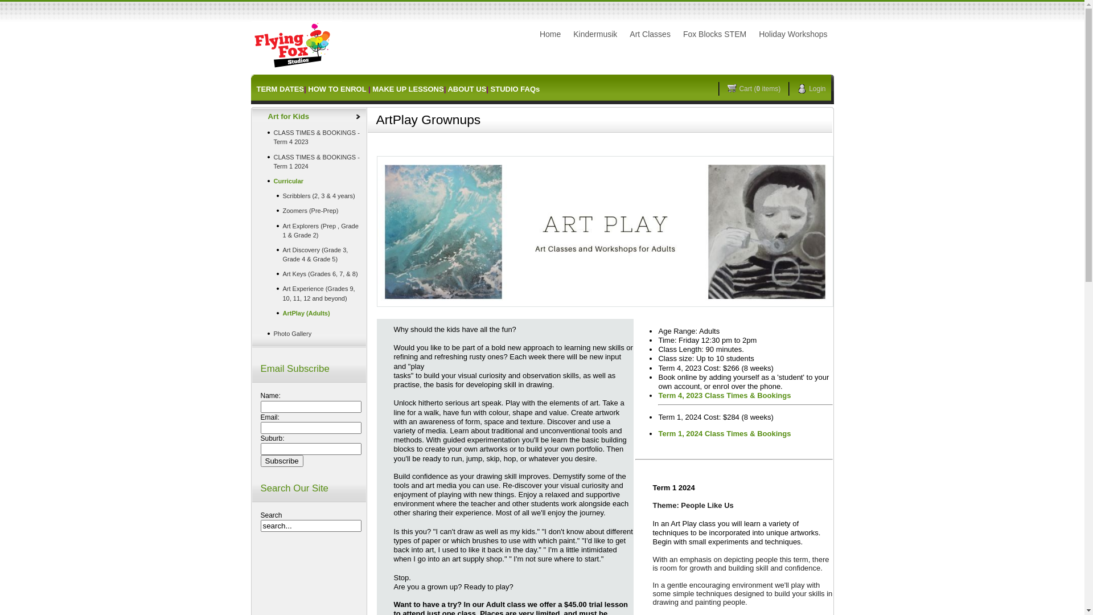 The image size is (1093, 615). Describe the element at coordinates (309, 211) in the screenshot. I see `Zoomers (Pre-Prep)` at that location.